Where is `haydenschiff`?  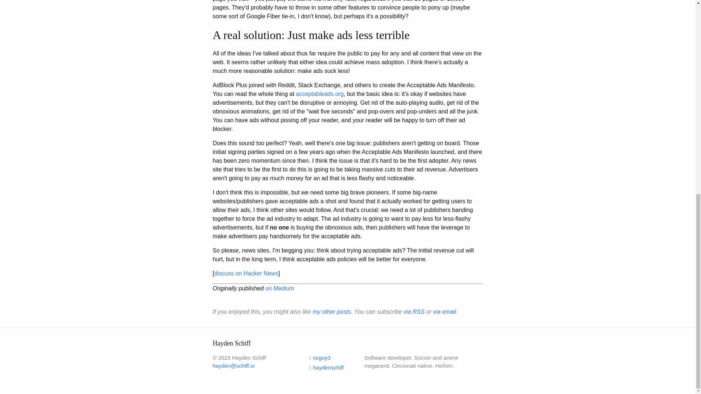 haydenschiff is located at coordinates (326, 368).